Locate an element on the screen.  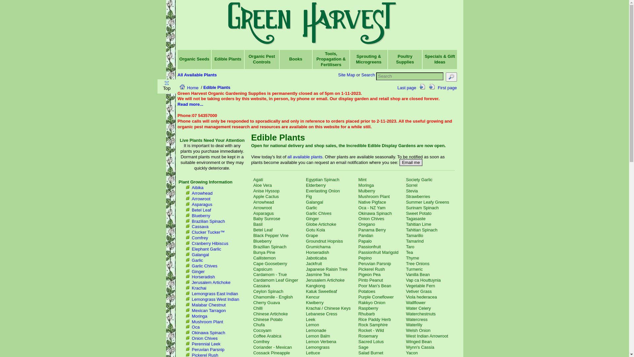
Baby Sunrose is located at coordinates (267, 219).